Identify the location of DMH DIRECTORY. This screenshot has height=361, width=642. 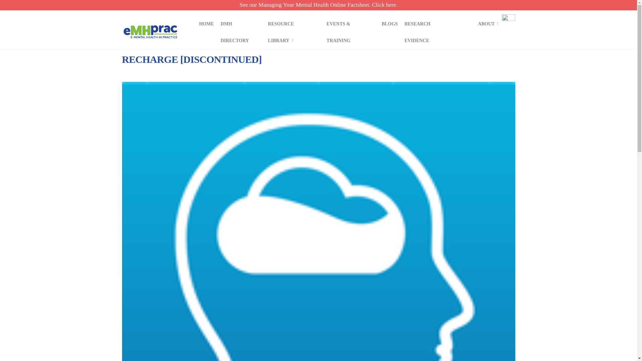
(241, 31).